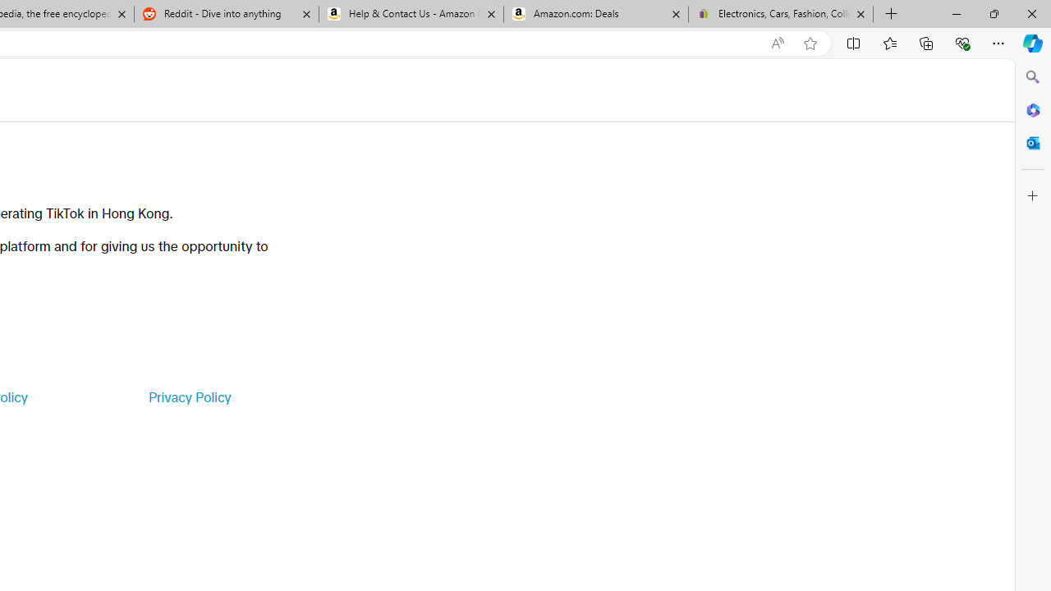 The image size is (1051, 591). Describe the element at coordinates (226, 15) in the screenshot. I see `Reddit - Dive into anything` at that location.